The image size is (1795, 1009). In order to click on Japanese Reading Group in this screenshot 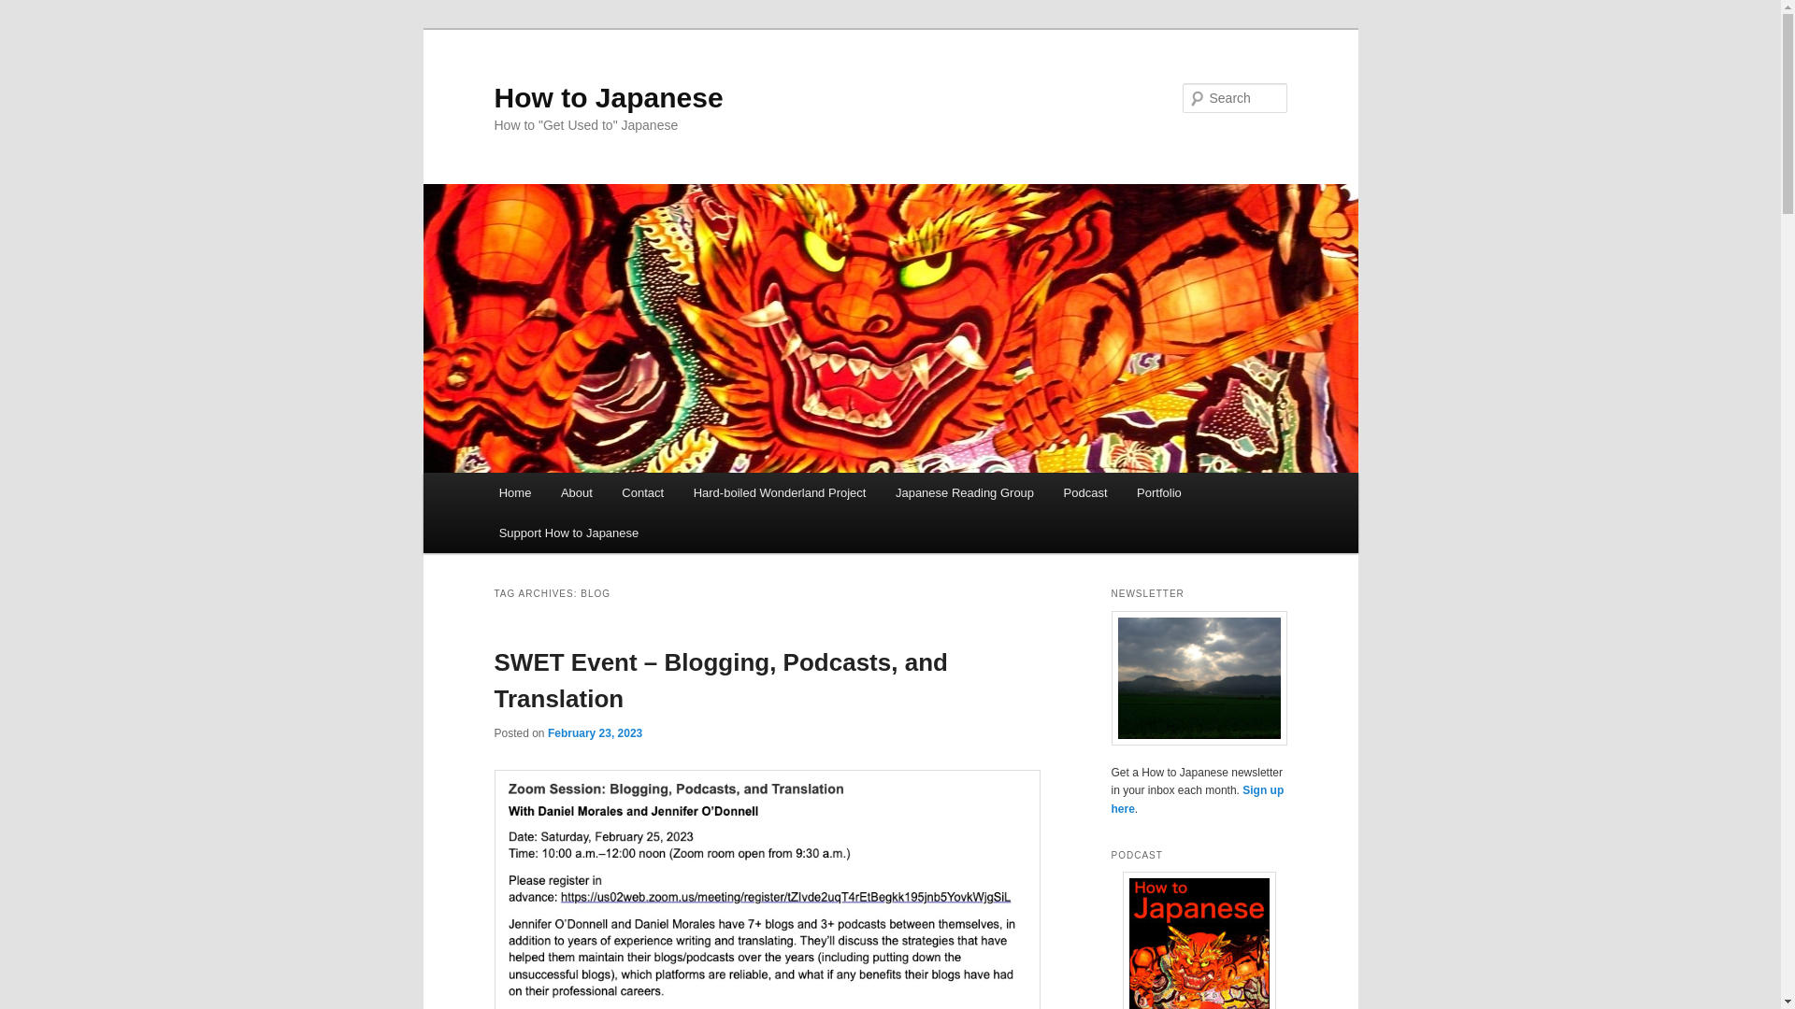, I will do `click(965, 492)`.